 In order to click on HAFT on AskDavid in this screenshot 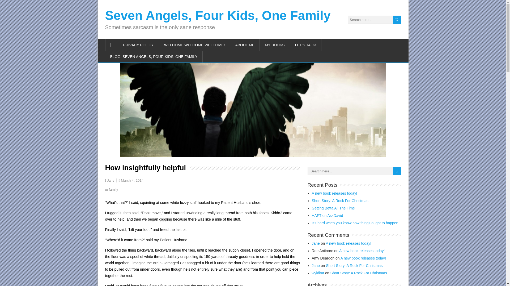, I will do `click(327, 215)`.